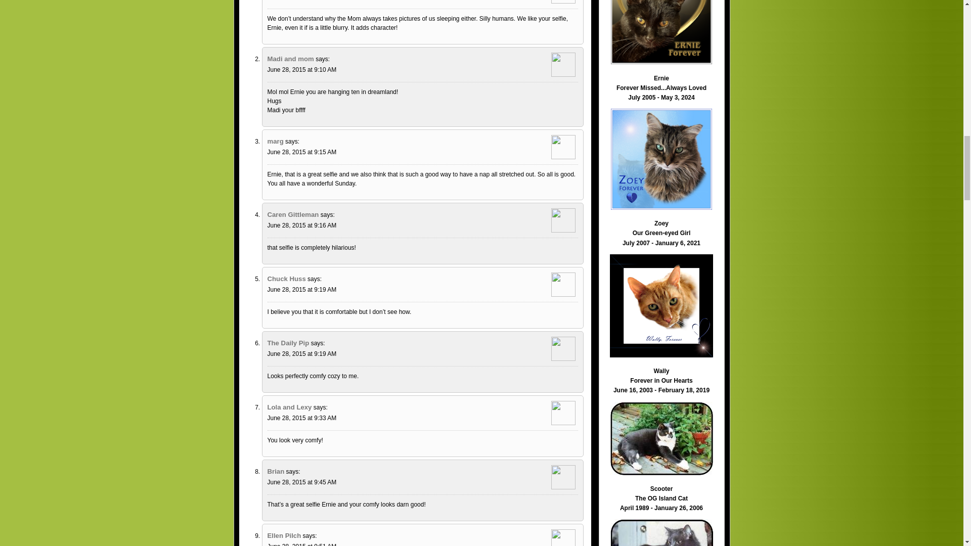  Describe the element at coordinates (276, 471) in the screenshot. I see `Brian` at that location.